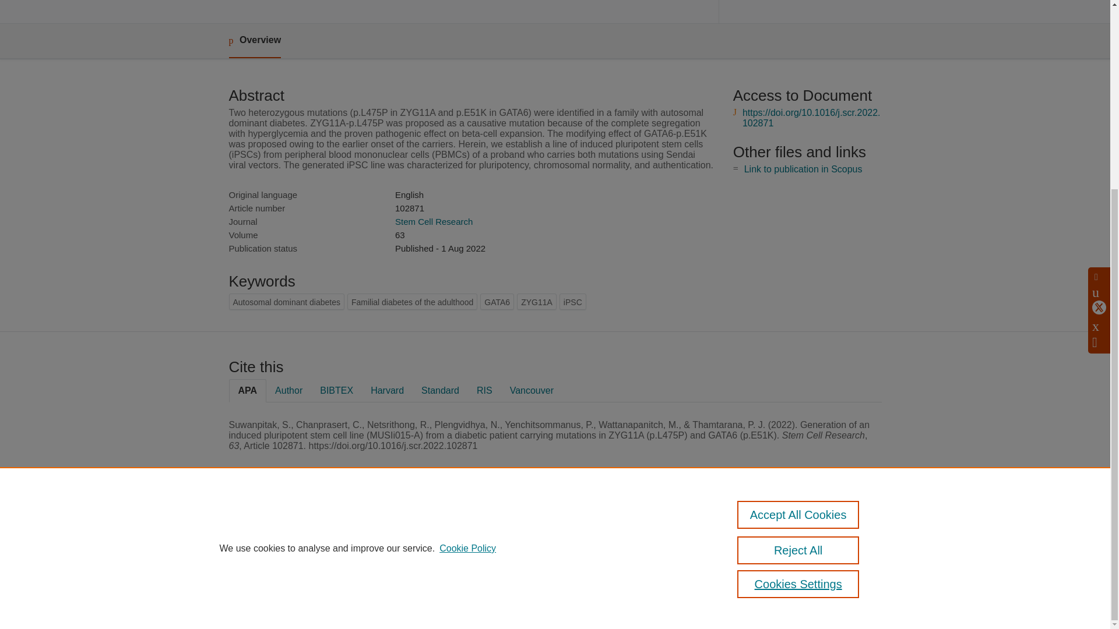 The height and width of the screenshot is (629, 1119). What do you see at coordinates (777, 535) in the screenshot?
I see `Amsterdam UMC research portal data protection policy` at bounding box center [777, 535].